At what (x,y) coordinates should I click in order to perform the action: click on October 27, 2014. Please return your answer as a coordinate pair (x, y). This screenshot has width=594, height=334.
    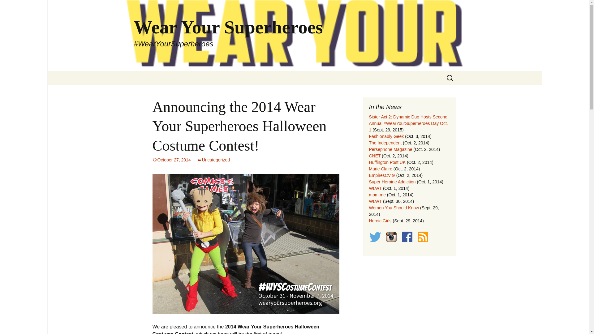
    Looking at the image, I should click on (171, 160).